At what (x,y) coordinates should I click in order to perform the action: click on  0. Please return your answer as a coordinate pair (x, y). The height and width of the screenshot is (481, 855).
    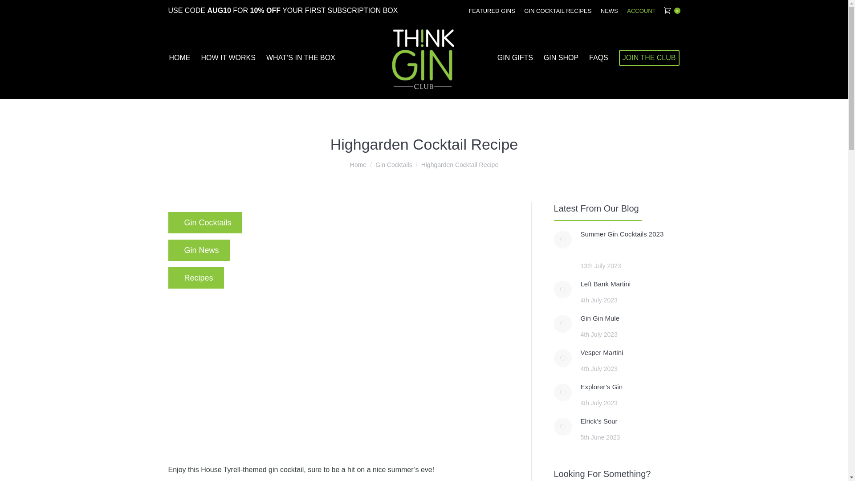
    Looking at the image, I should click on (672, 11).